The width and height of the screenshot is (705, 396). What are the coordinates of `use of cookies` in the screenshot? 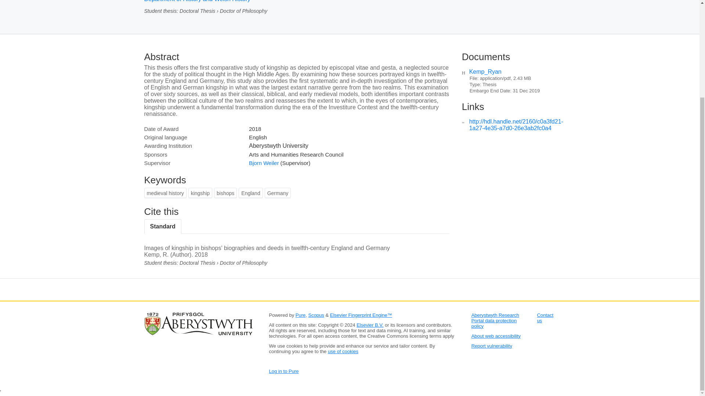 It's located at (343, 351).